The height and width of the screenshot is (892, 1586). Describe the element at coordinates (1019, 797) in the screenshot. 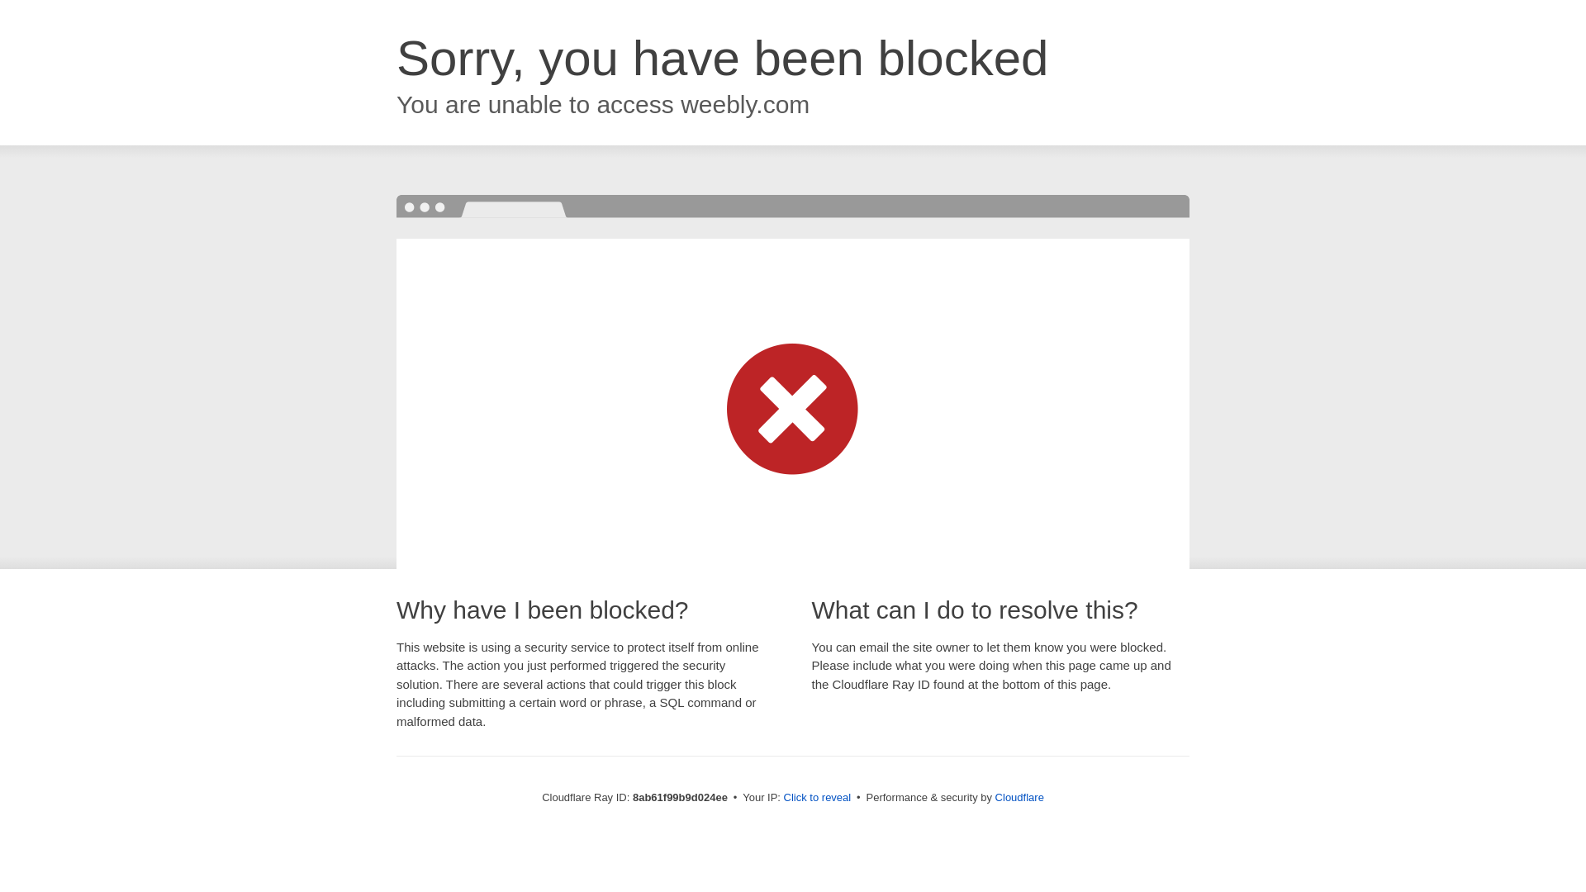

I see `Cloudflare` at that location.